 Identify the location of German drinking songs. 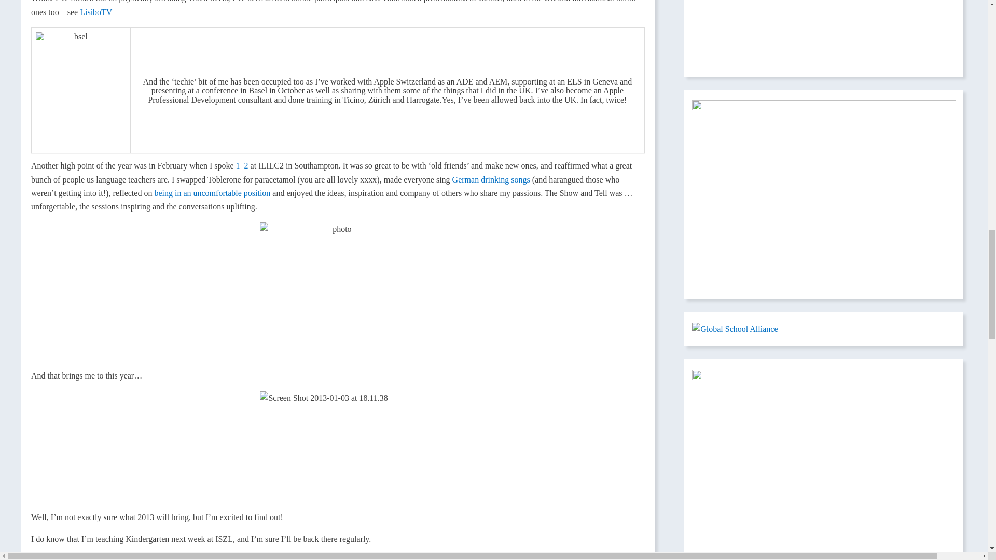
(492, 179).